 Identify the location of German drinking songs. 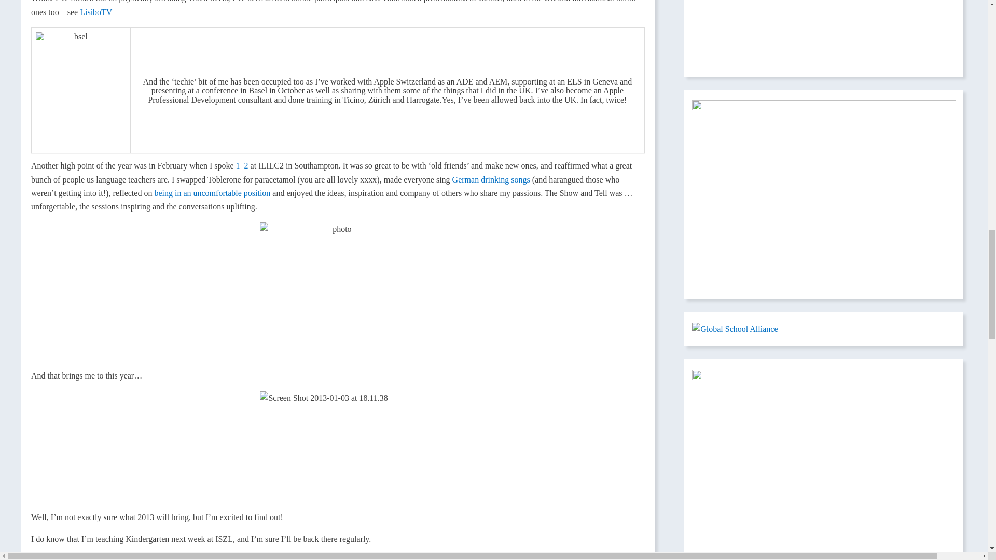
(492, 179).